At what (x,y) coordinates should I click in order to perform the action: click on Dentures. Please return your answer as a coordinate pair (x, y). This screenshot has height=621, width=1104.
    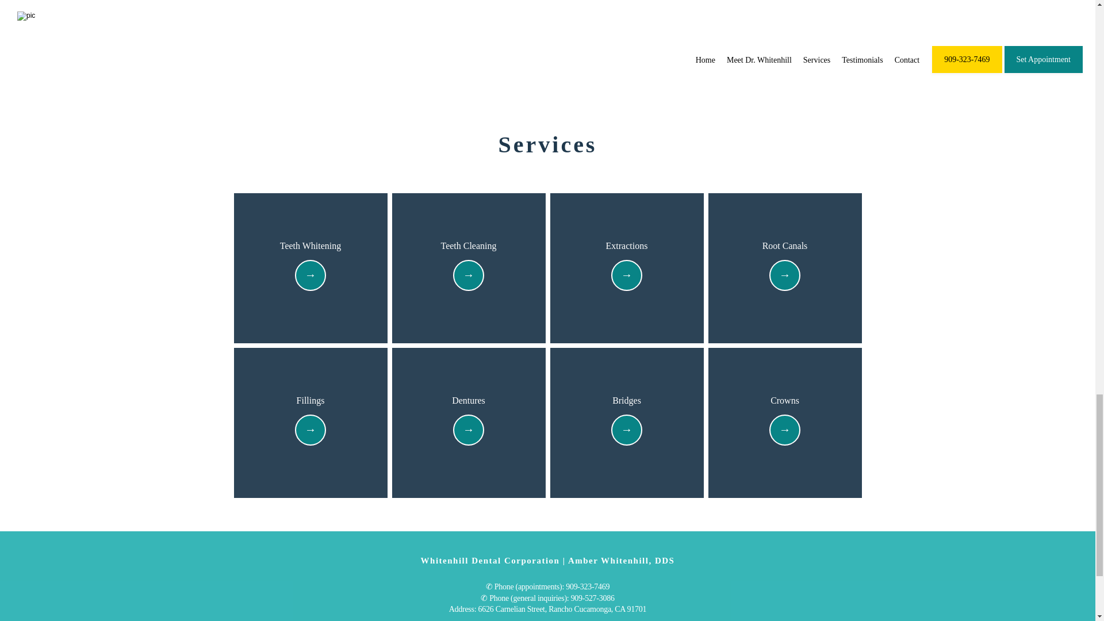
    Looking at the image, I should click on (468, 401).